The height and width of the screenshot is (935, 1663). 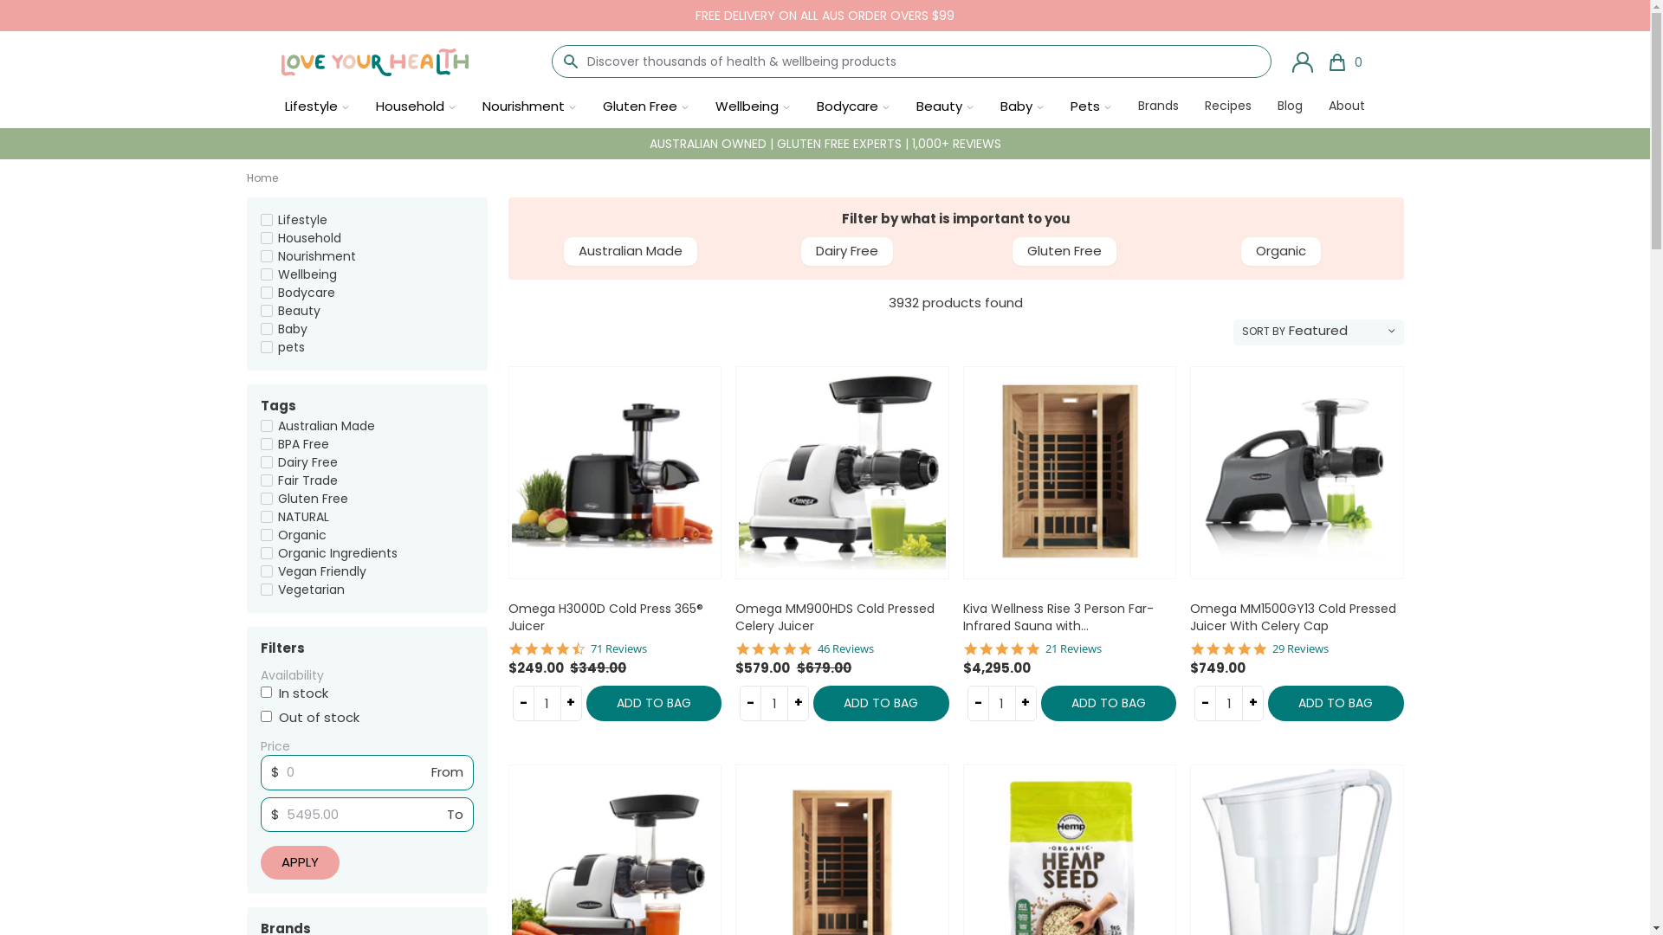 What do you see at coordinates (322, 571) in the screenshot?
I see `Vegan Friendly` at bounding box center [322, 571].